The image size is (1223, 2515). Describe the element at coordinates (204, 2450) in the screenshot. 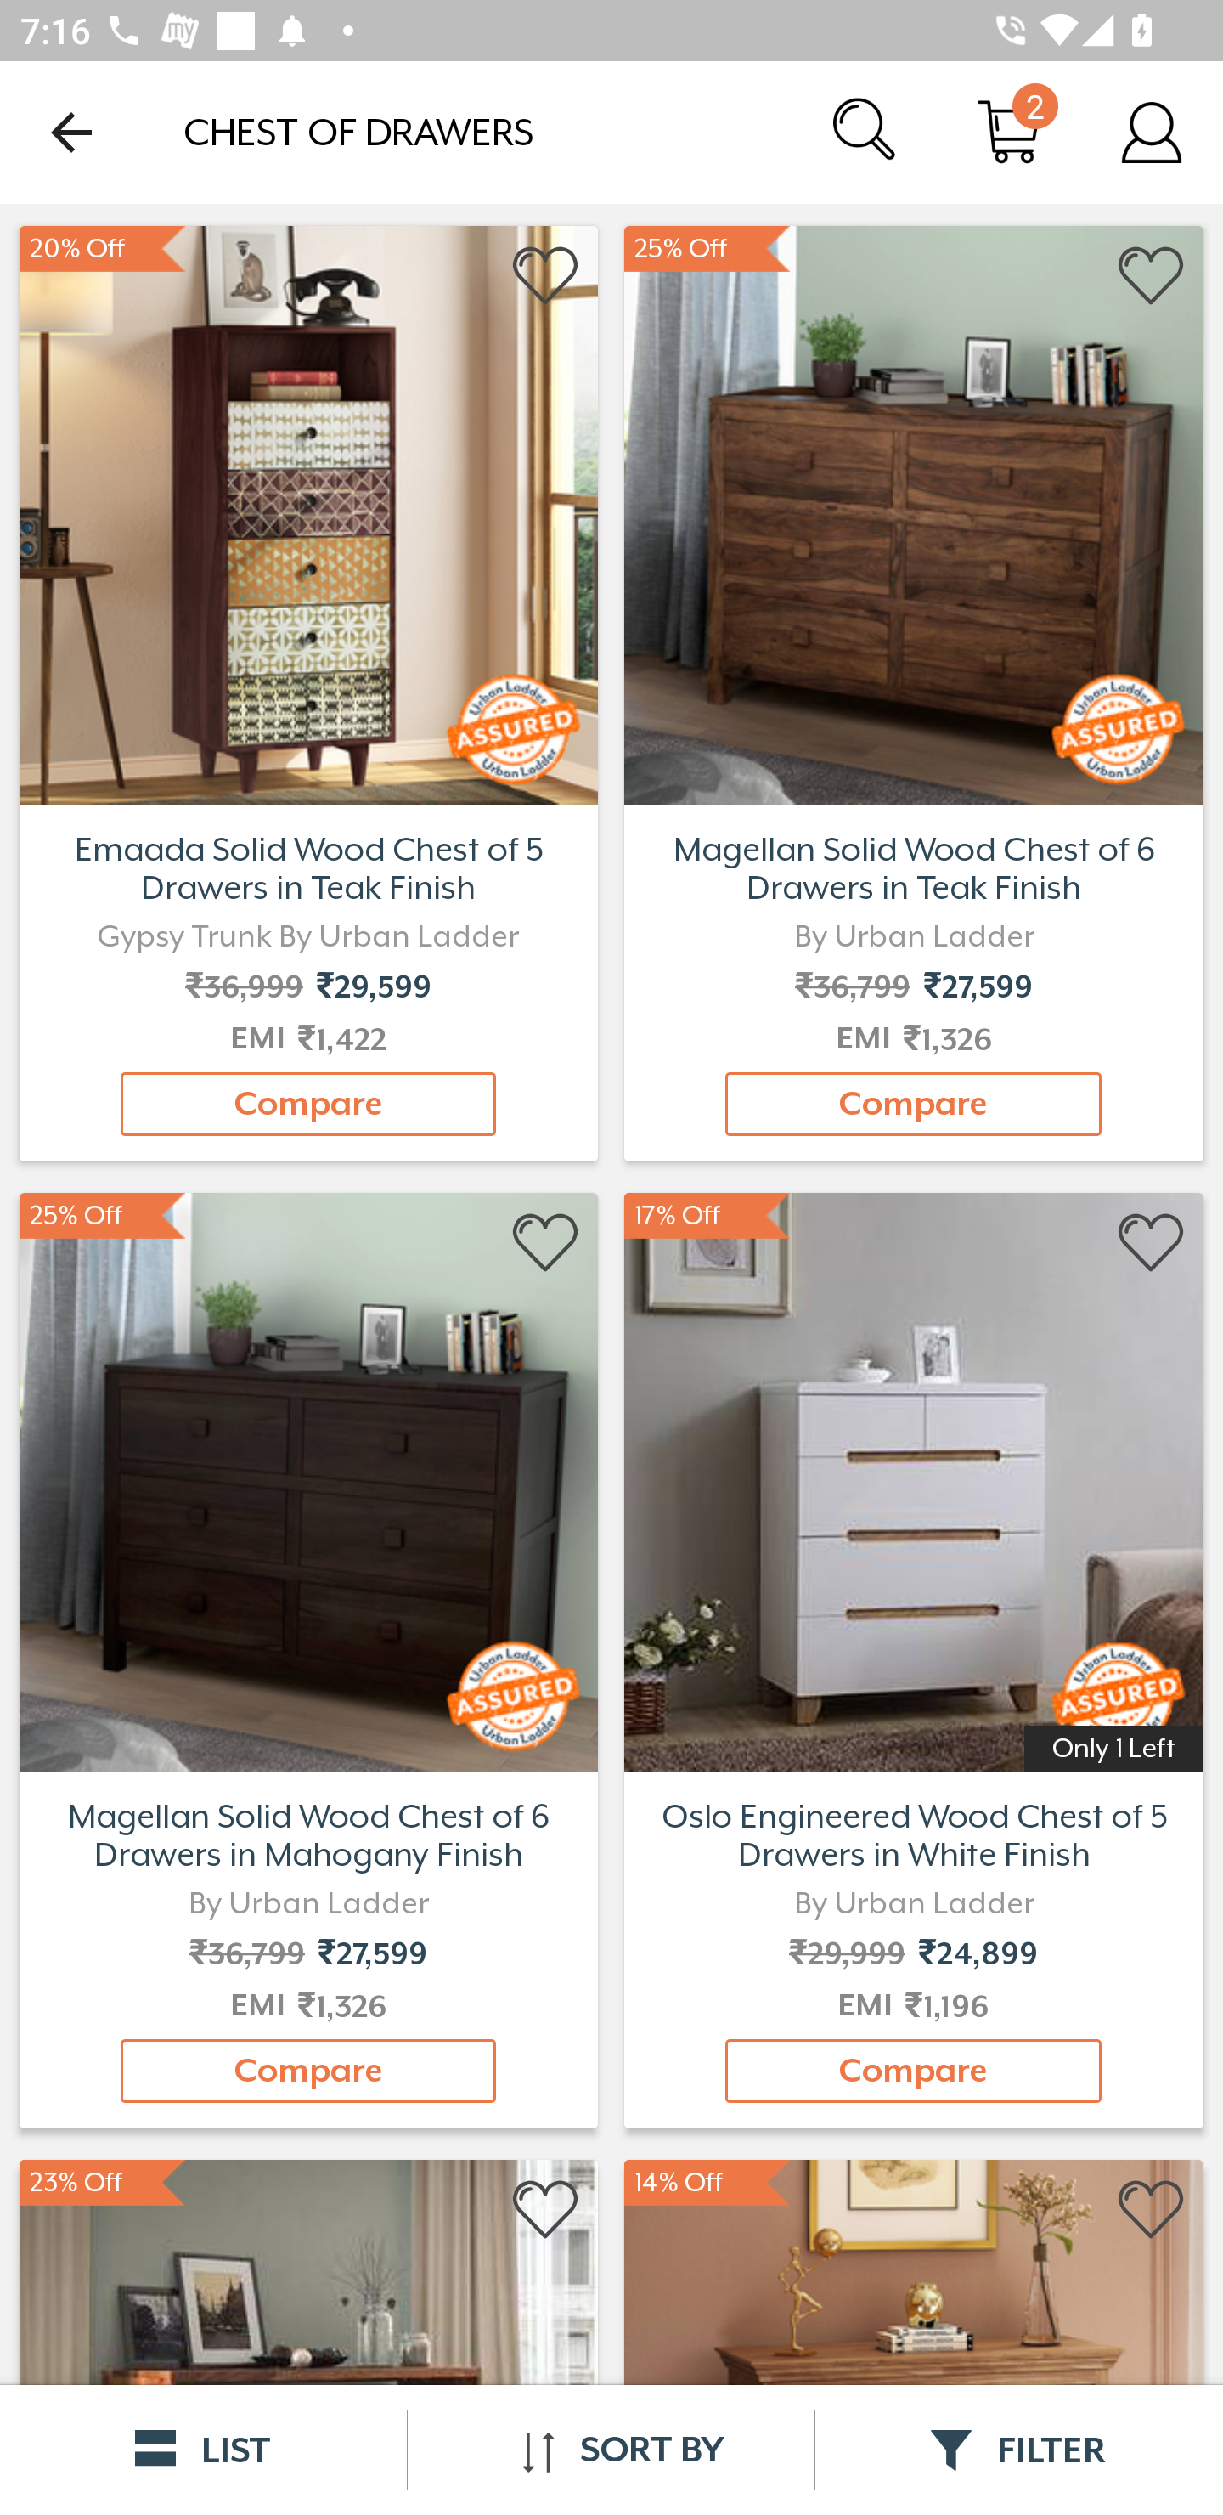

I see ` LIST` at that location.